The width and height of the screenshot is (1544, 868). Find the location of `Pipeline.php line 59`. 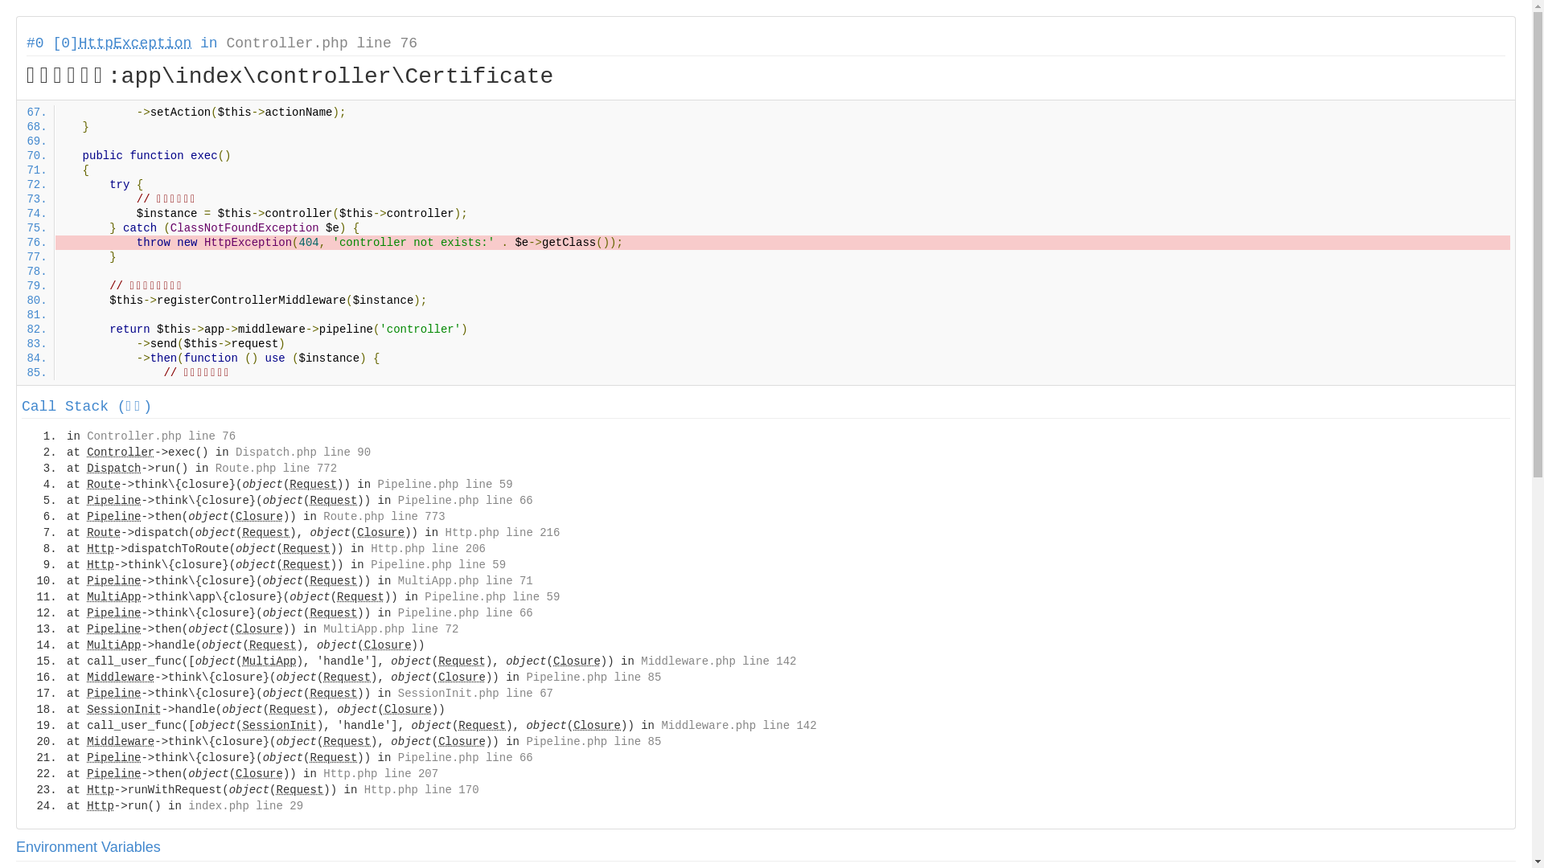

Pipeline.php line 59 is located at coordinates (492, 597).